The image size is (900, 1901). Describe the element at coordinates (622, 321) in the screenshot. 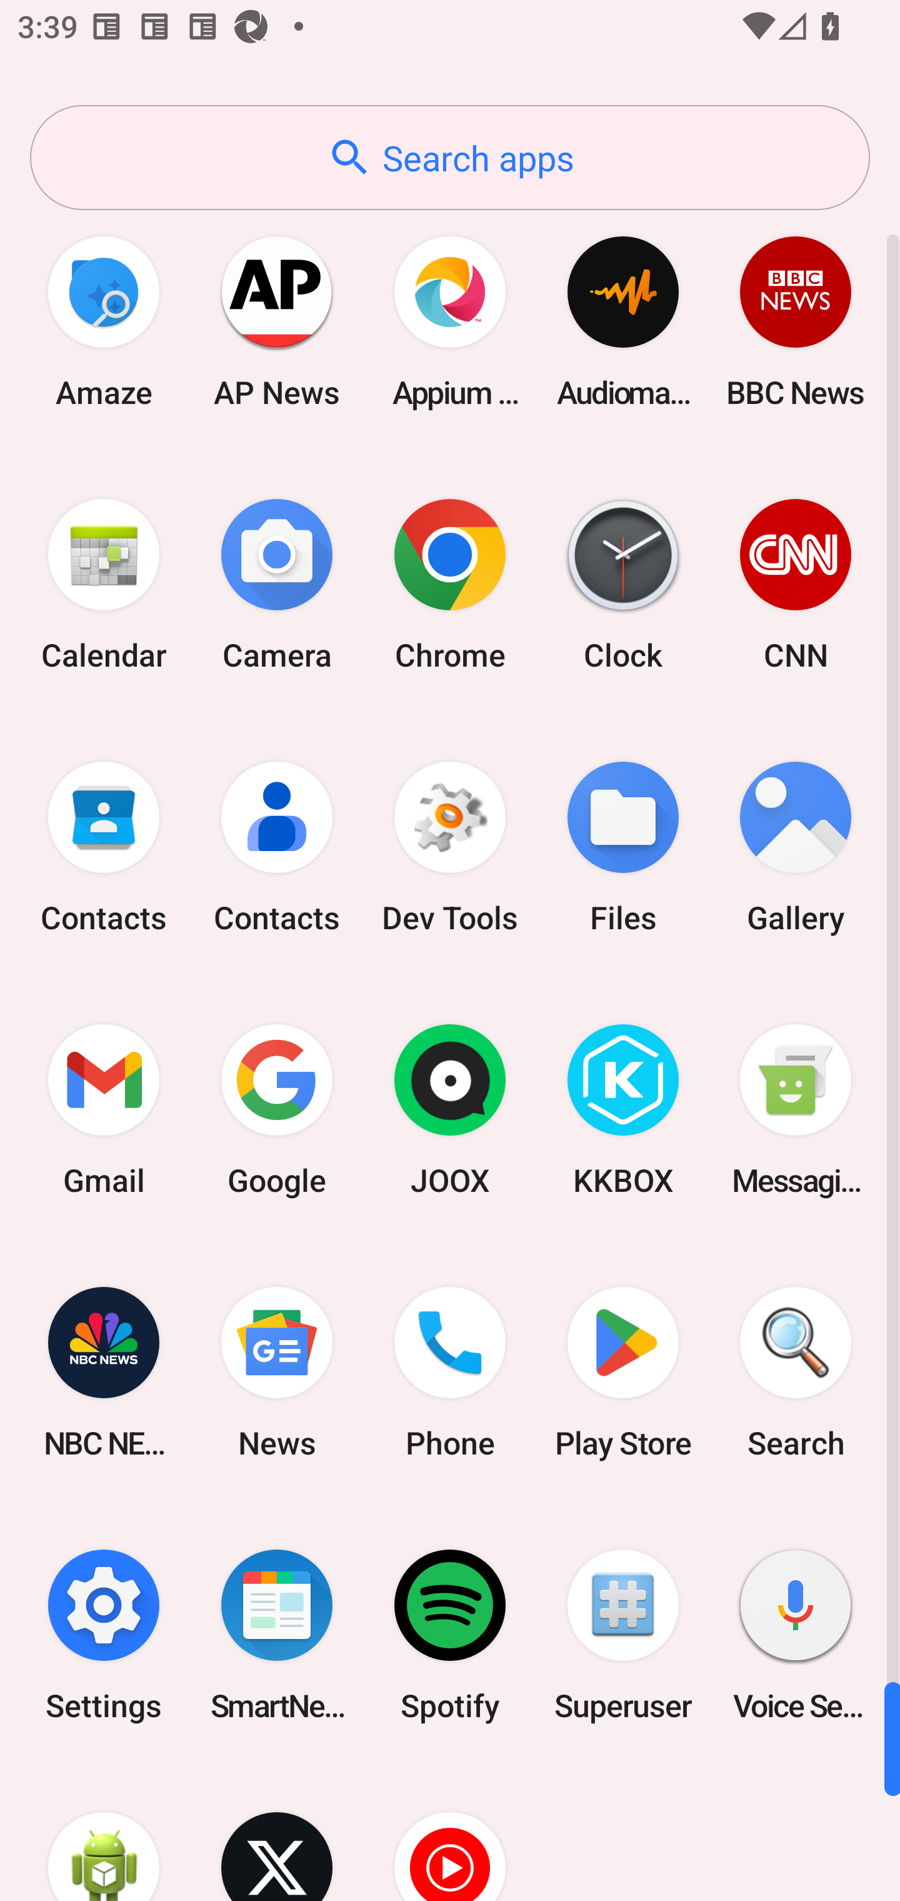

I see `Audio­mack` at that location.